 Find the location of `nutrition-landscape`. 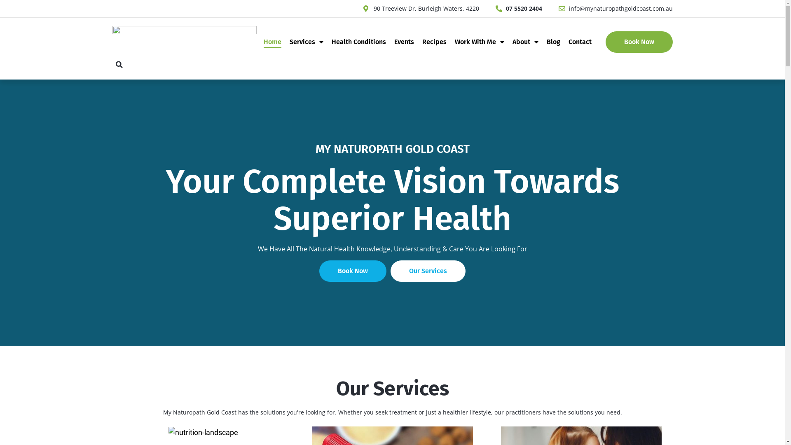

nutrition-landscape is located at coordinates (204, 433).